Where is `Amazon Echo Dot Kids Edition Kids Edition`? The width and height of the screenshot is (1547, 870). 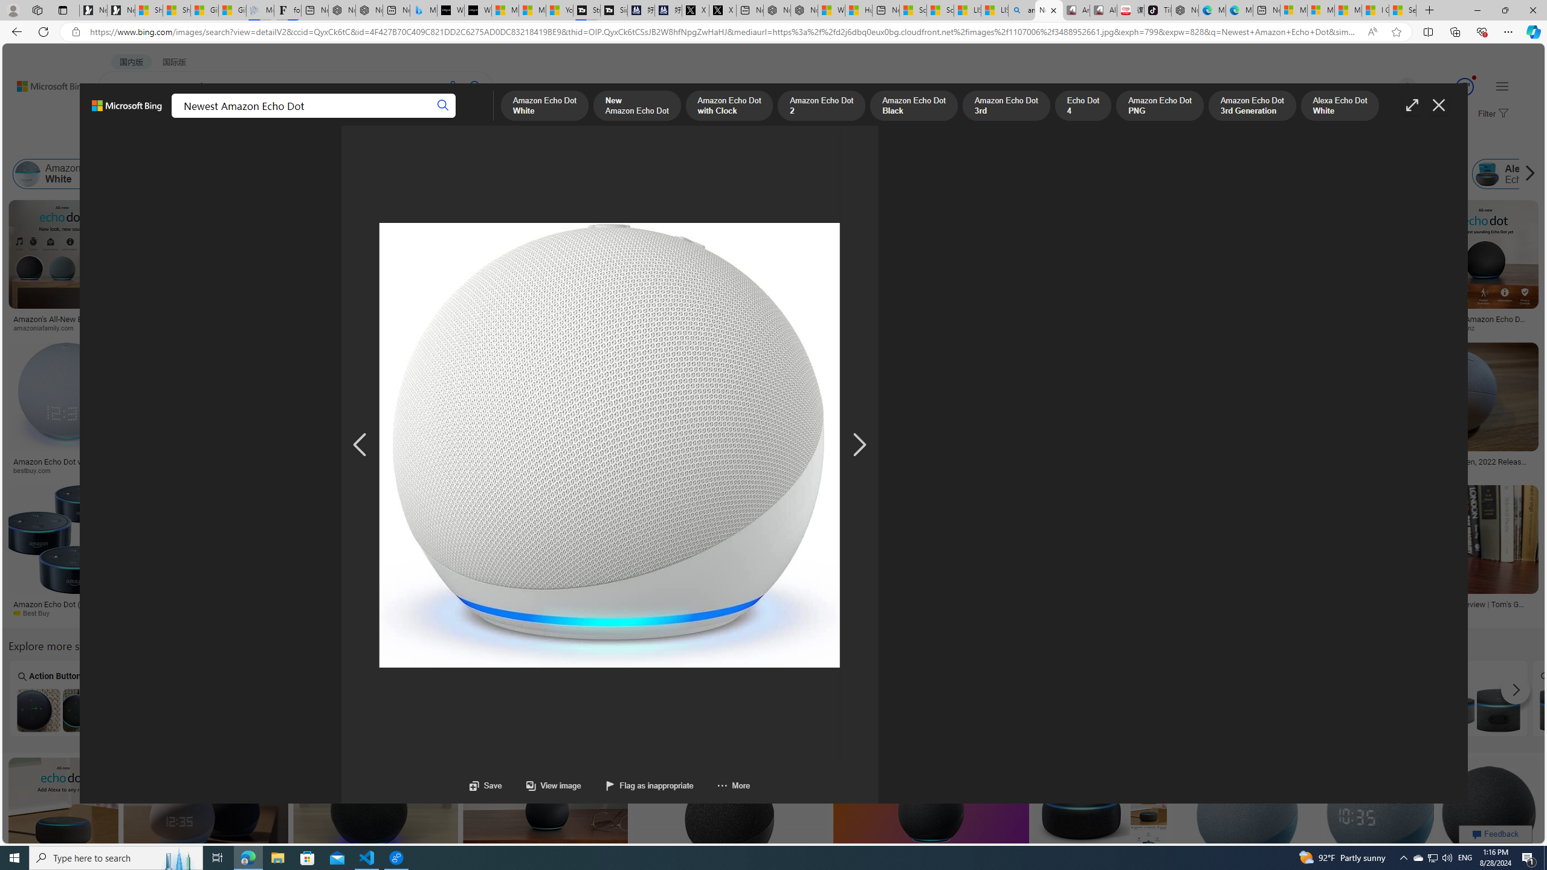
Amazon Echo Dot Kids Edition Kids Edition is located at coordinates (387, 698).